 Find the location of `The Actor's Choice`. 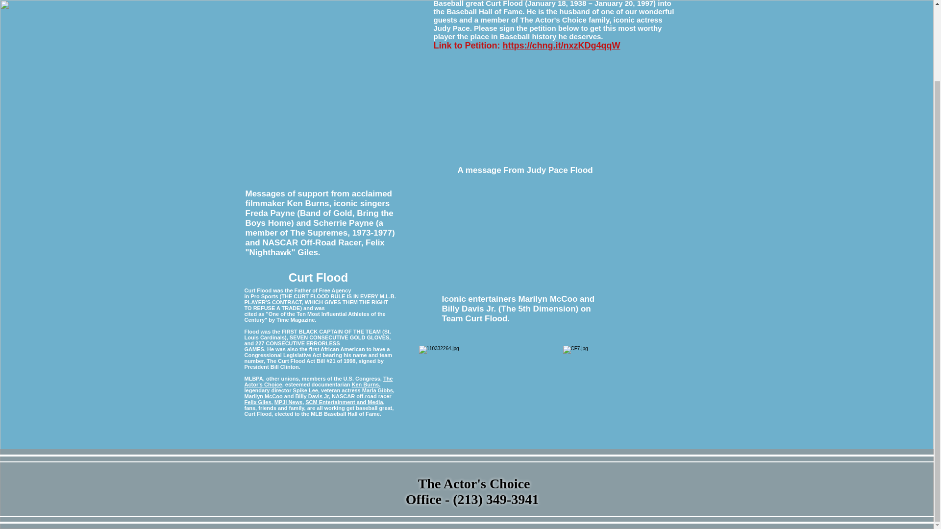

The Actor's Choice is located at coordinates (318, 381).